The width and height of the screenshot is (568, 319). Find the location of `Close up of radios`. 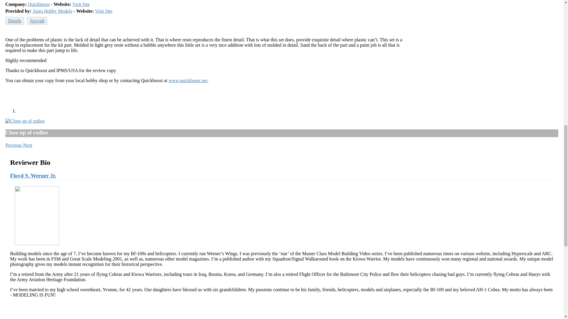

Close up of radios is located at coordinates (25, 121).